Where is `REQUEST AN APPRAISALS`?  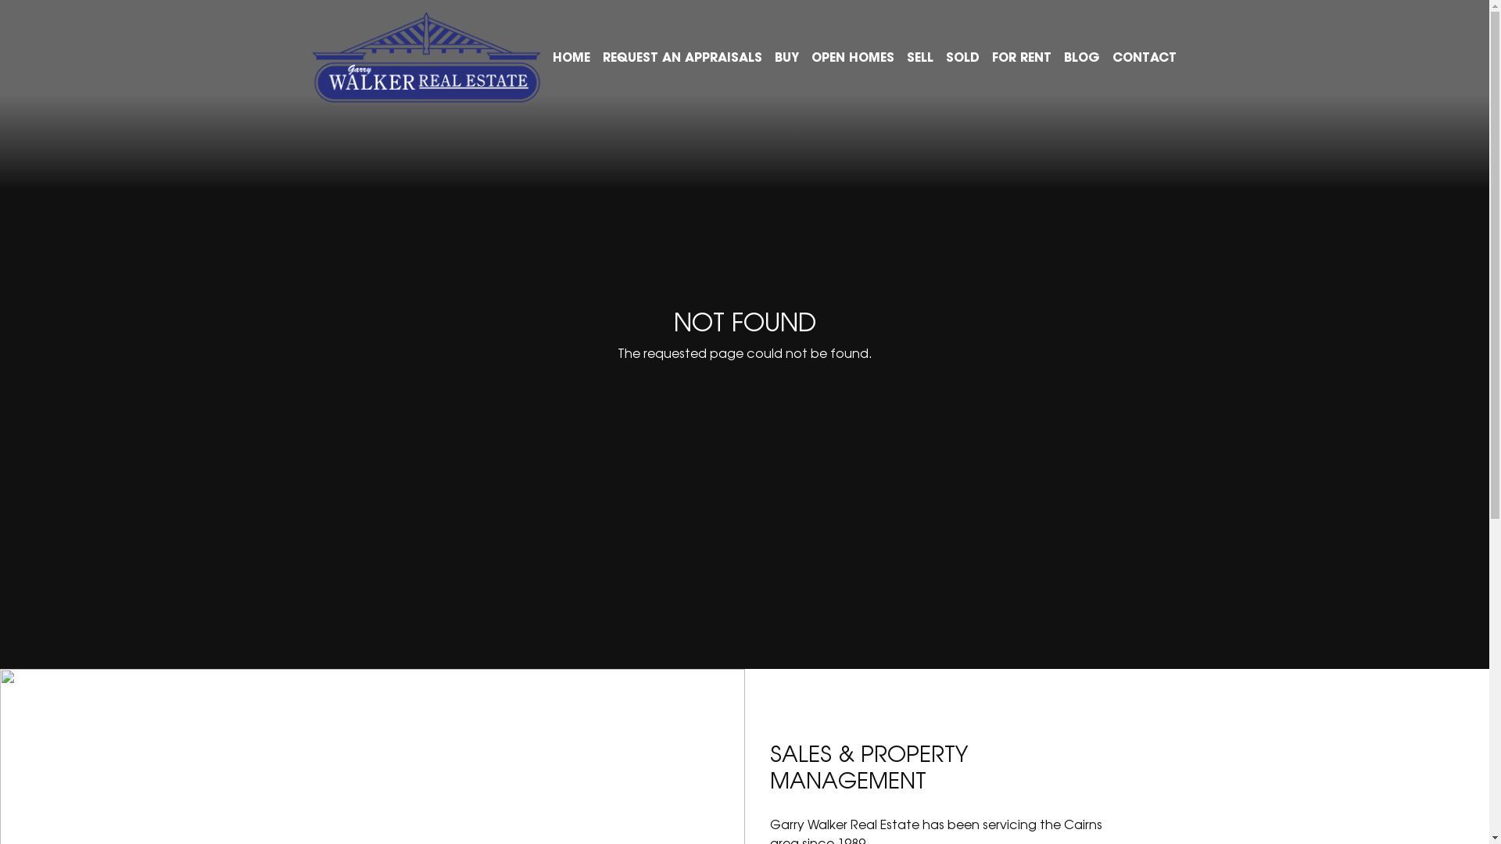 REQUEST AN APPRAISALS is located at coordinates (682, 57).